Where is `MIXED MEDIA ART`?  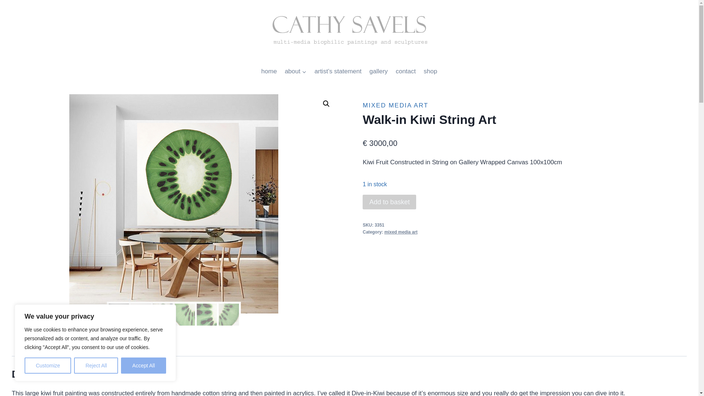 MIXED MEDIA ART is located at coordinates (395, 105).